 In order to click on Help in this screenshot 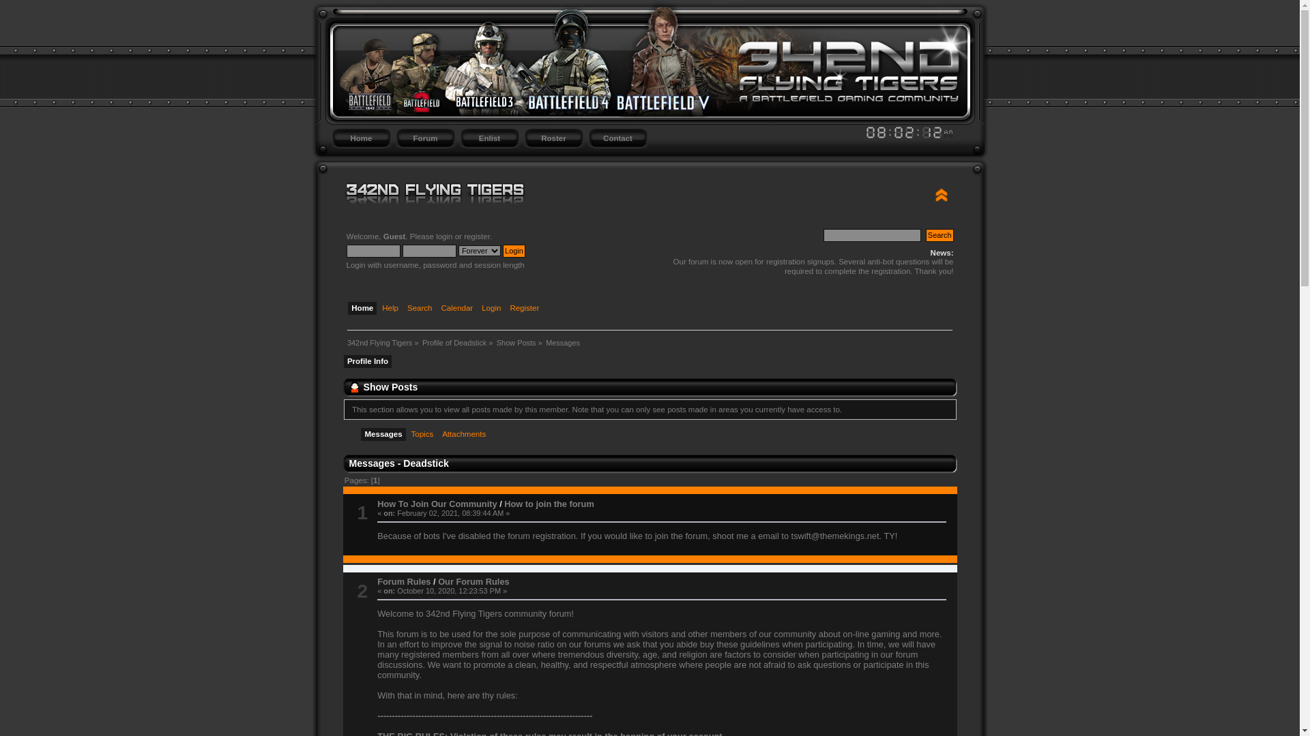, I will do `click(392, 309)`.